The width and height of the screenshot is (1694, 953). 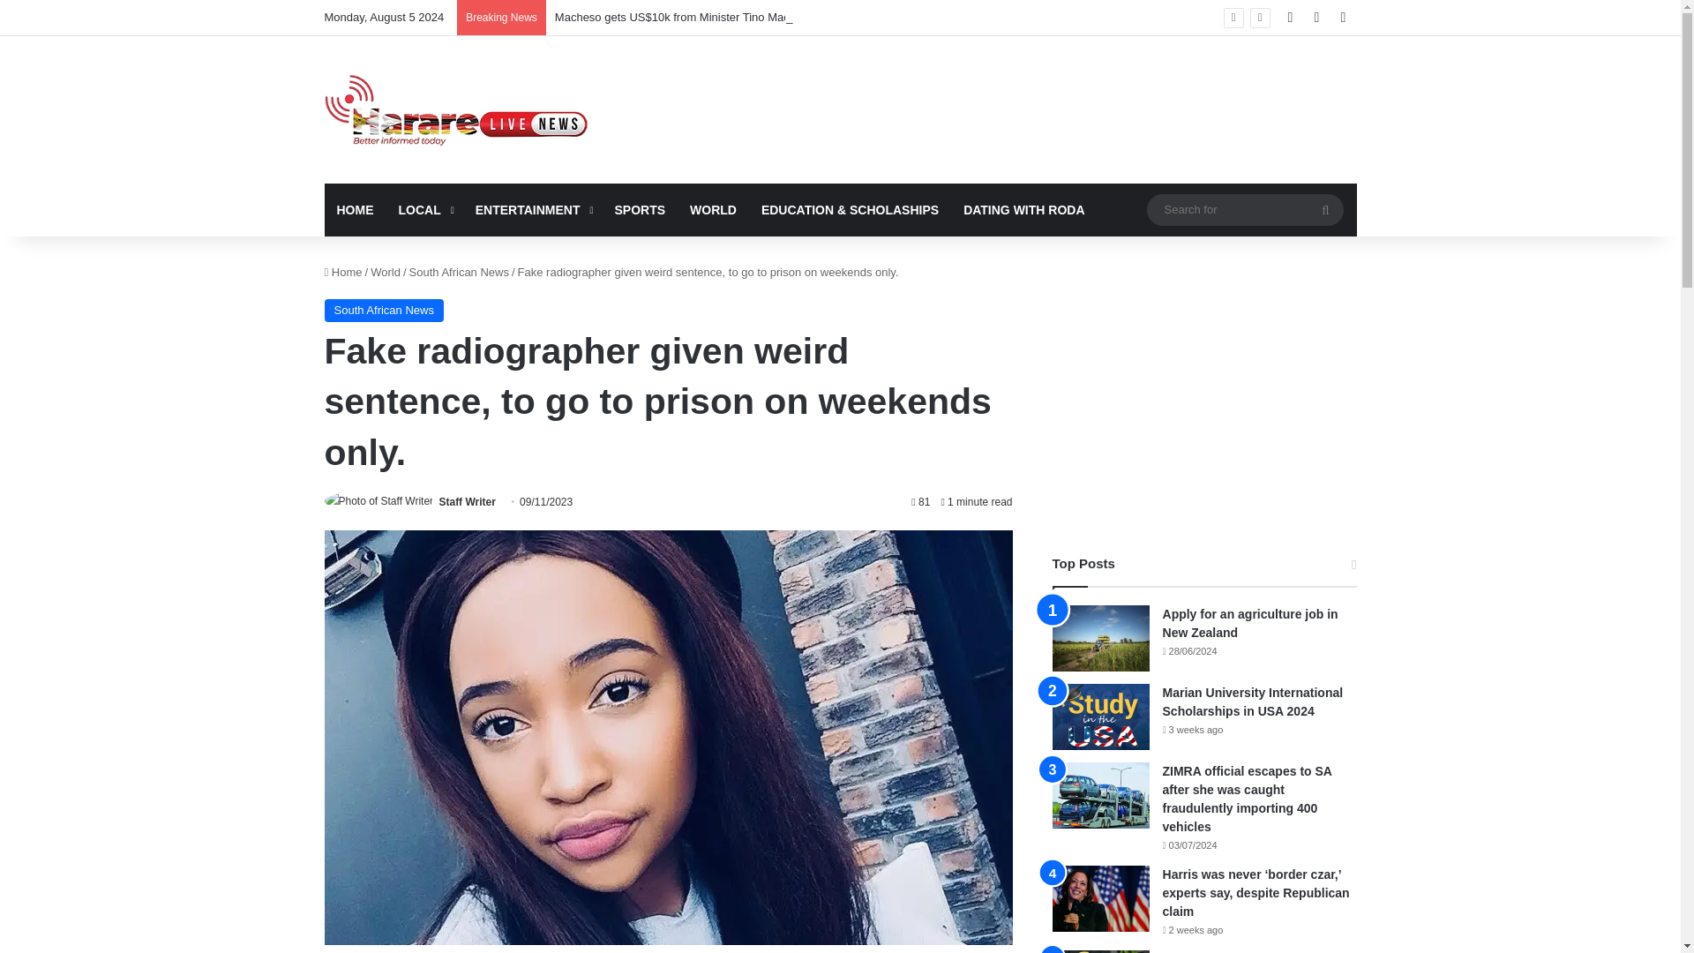 I want to click on South African News, so click(x=459, y=272).